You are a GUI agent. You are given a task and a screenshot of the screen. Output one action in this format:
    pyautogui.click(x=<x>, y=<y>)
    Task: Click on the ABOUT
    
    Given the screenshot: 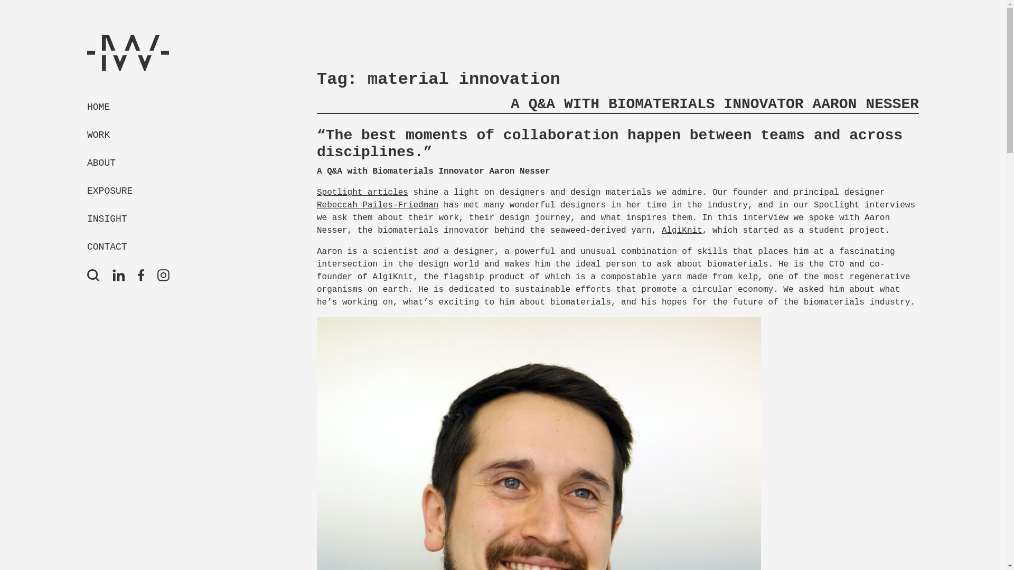 What is the action you would take?
    pyautogui.click(x=154, y=163)
    